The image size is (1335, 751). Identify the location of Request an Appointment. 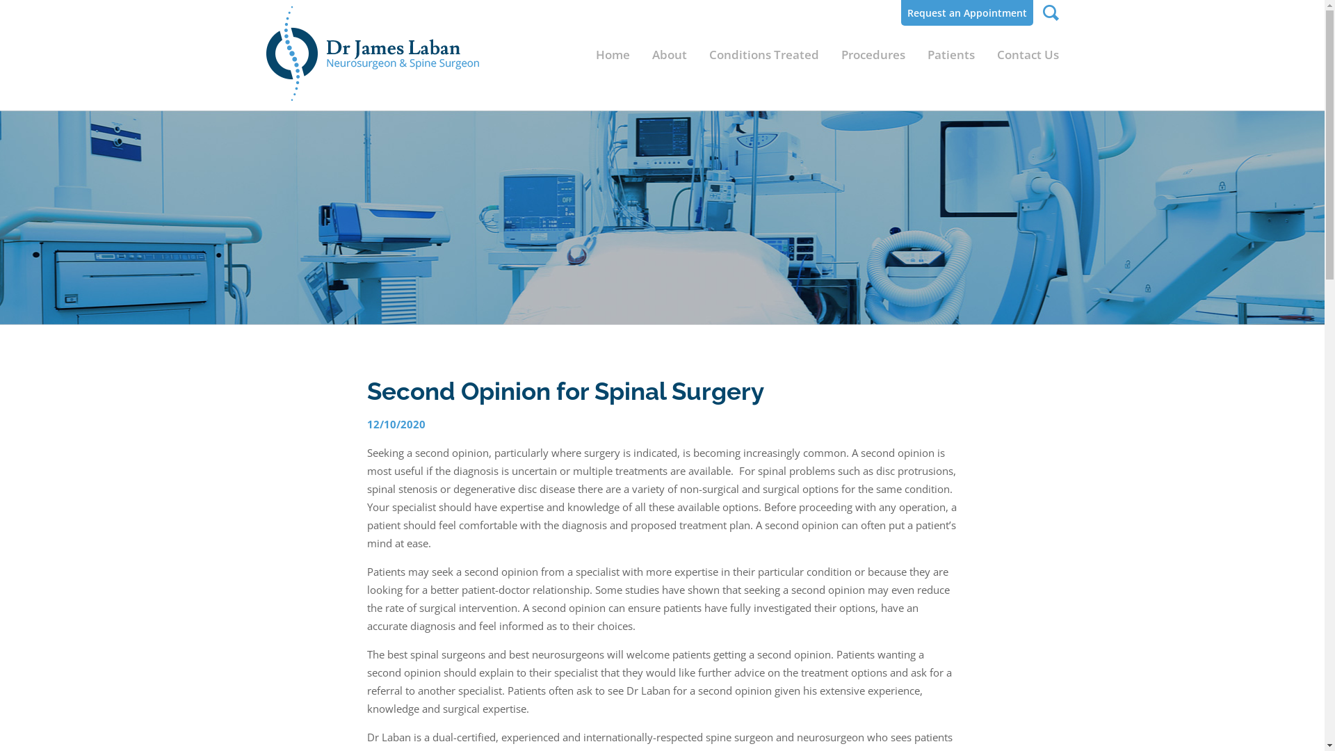
(967, 13).